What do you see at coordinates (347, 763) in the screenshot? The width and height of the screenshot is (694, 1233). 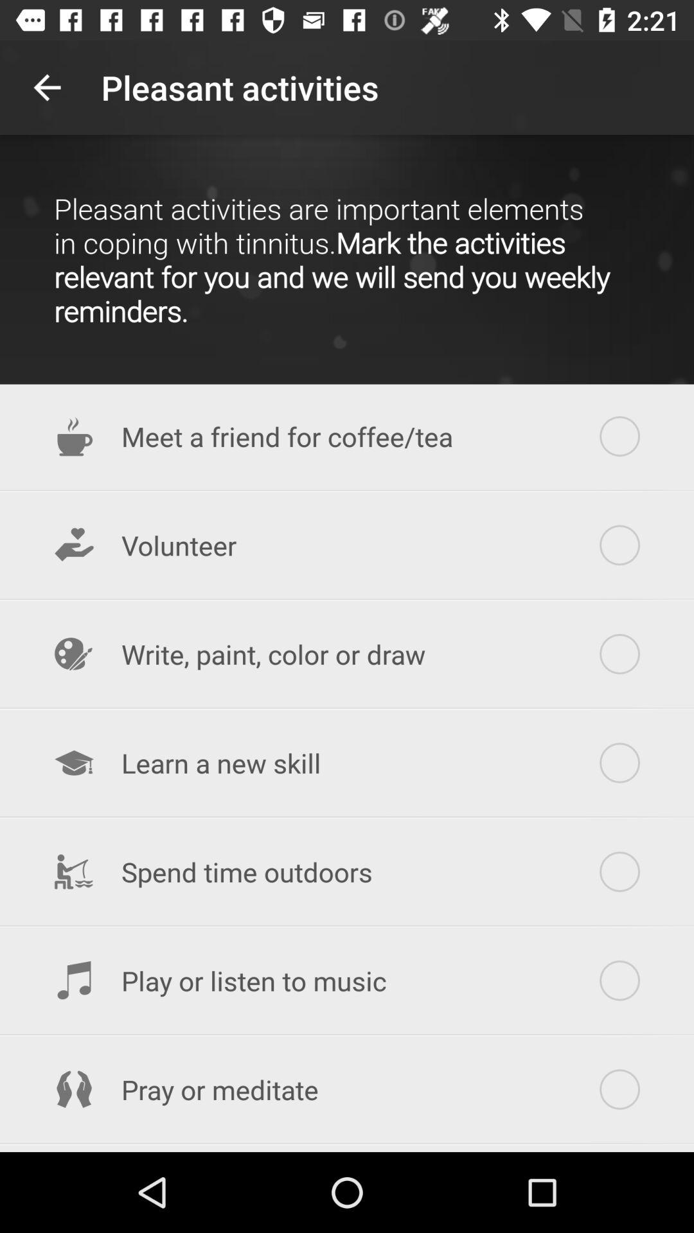 I see `click the learn a new` at bounding box center [347, 763].